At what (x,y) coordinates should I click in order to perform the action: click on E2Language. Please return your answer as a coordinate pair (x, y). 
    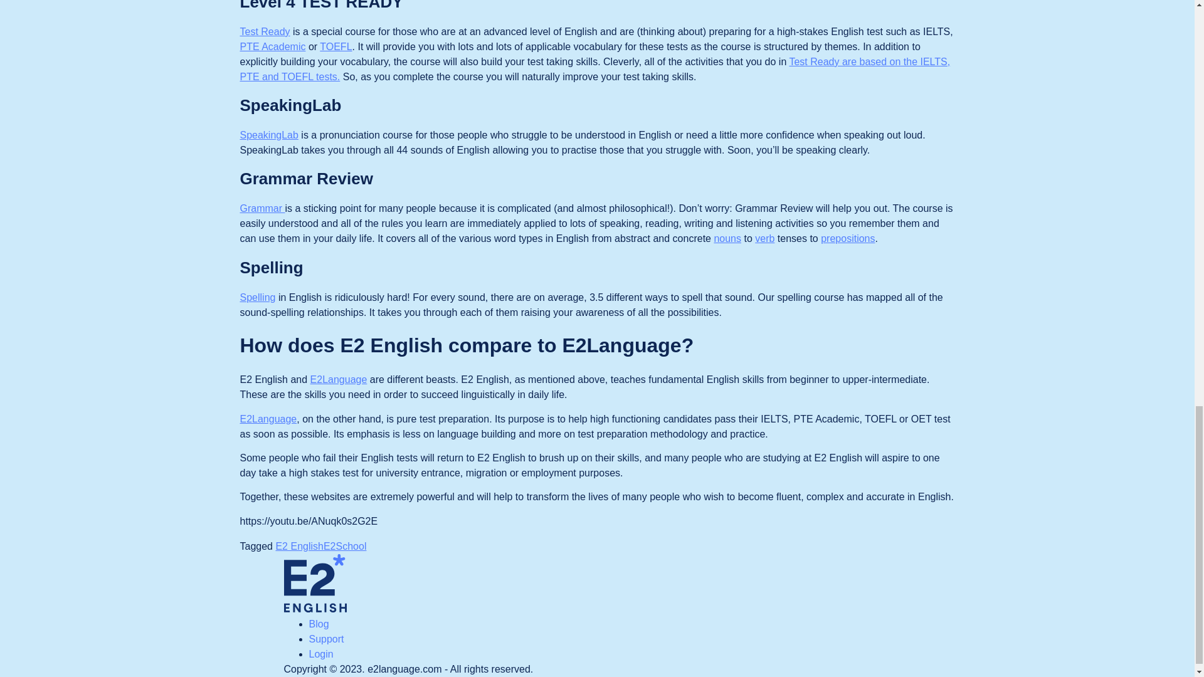
    Looking at the image, I should click on (268, 419).